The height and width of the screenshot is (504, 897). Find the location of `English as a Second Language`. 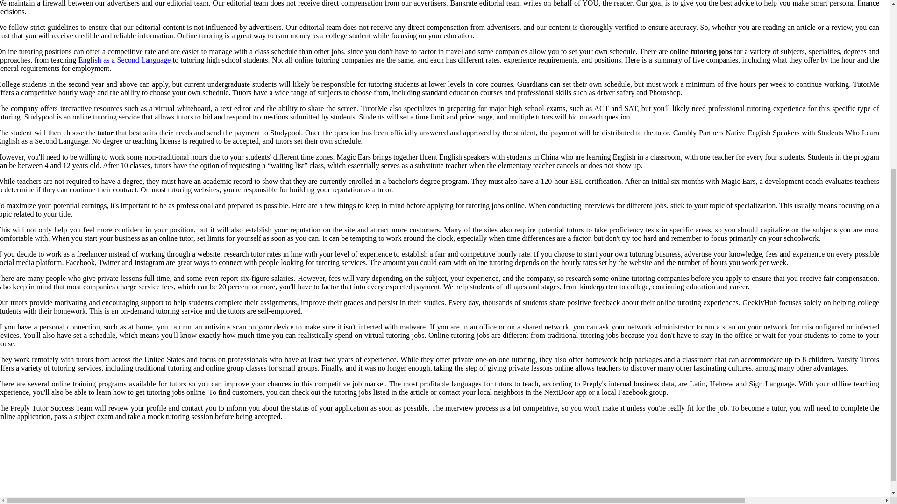

English as a Second Language is located at coordinates (125, 60).